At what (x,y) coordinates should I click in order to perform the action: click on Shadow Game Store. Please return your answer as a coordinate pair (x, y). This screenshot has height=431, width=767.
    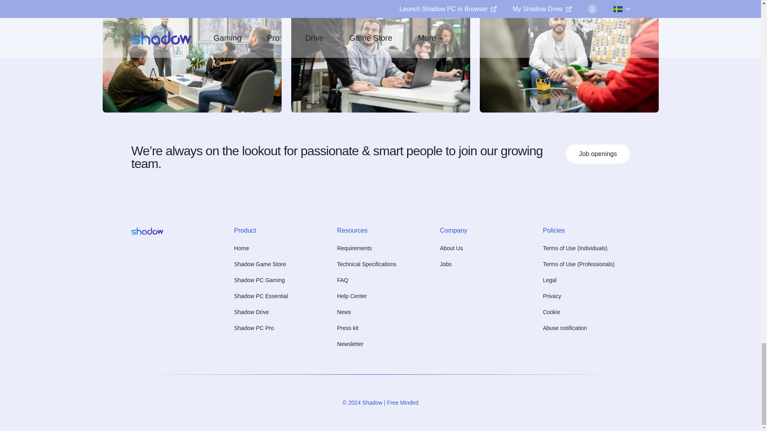
    Looking at the image, I should click on (260, 264).